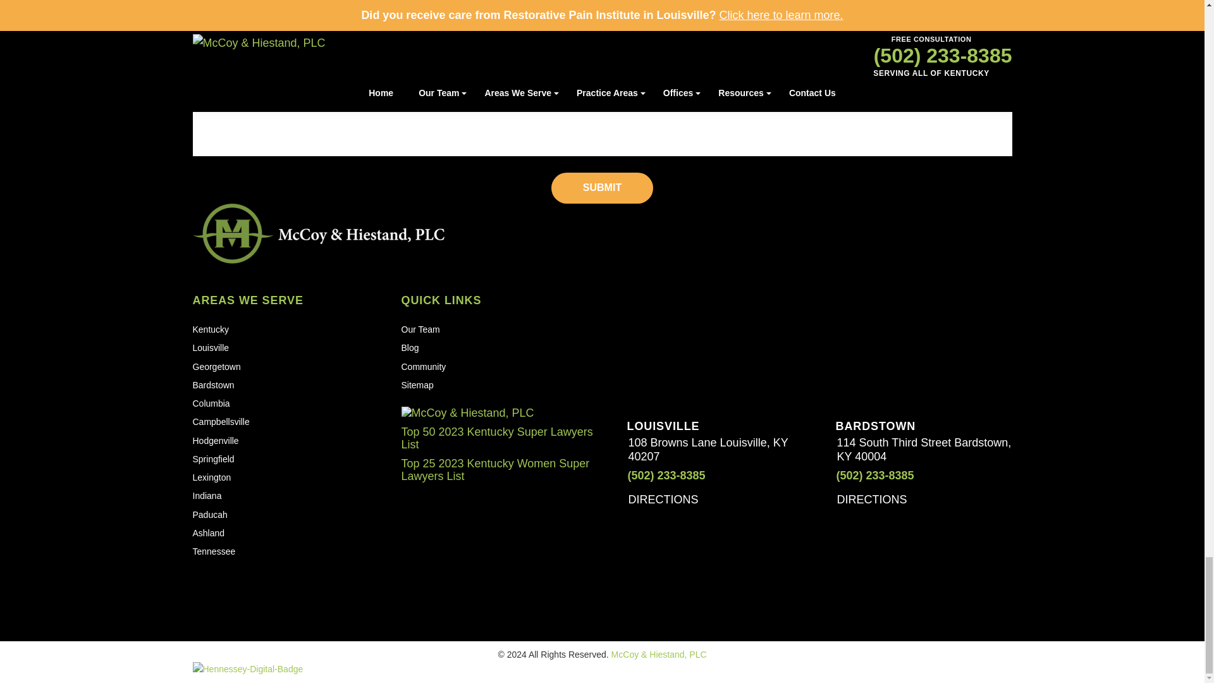 The image size is (1214, 683). I want to click on Get Directions, so click(669, 500).